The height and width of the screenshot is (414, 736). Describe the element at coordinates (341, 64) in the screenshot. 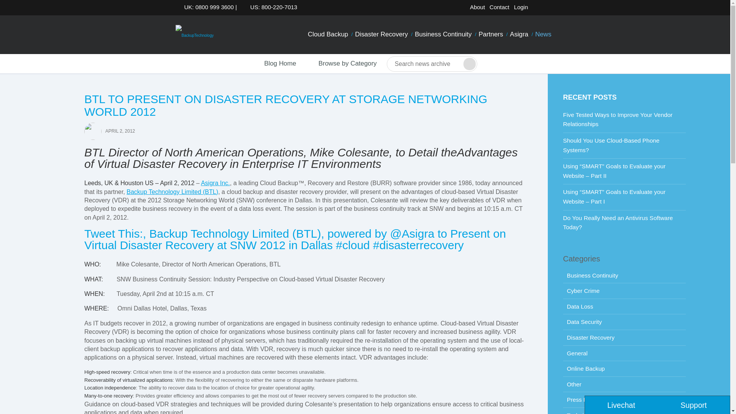

I see `Browse by Category` at that location.